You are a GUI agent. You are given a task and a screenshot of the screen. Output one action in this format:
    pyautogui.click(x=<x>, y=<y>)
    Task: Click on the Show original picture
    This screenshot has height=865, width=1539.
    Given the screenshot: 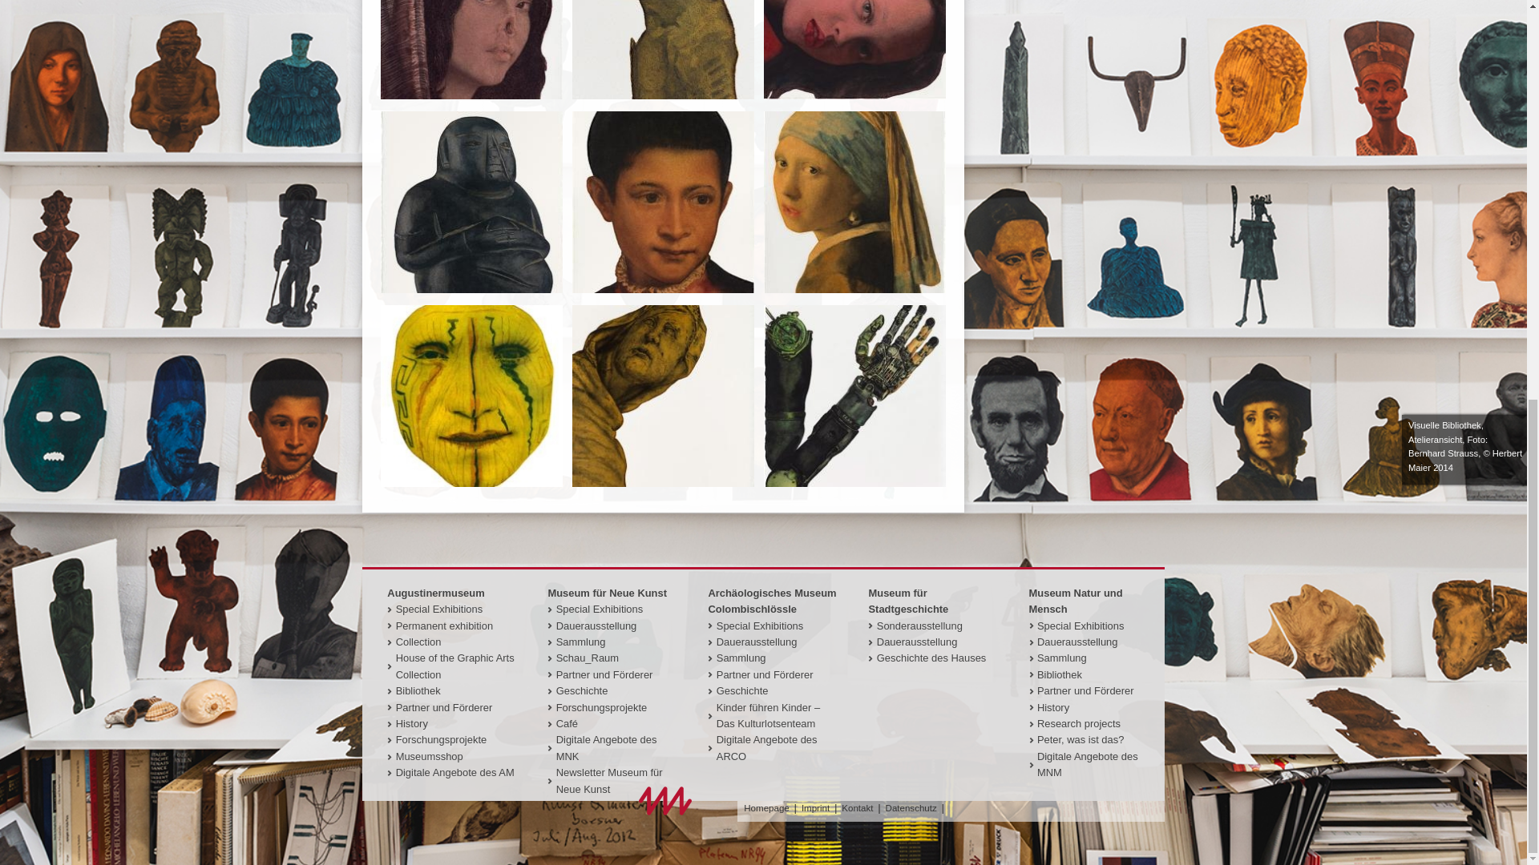 What is the action you would take?
    pyautogui.click(x=471, y=96)
    